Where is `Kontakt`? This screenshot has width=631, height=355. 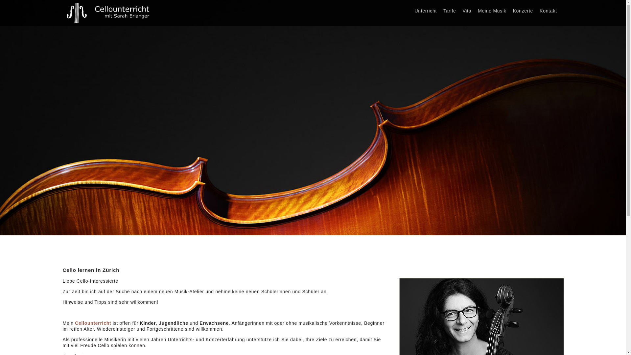 Kontakt is located at coordinates (548, 11).